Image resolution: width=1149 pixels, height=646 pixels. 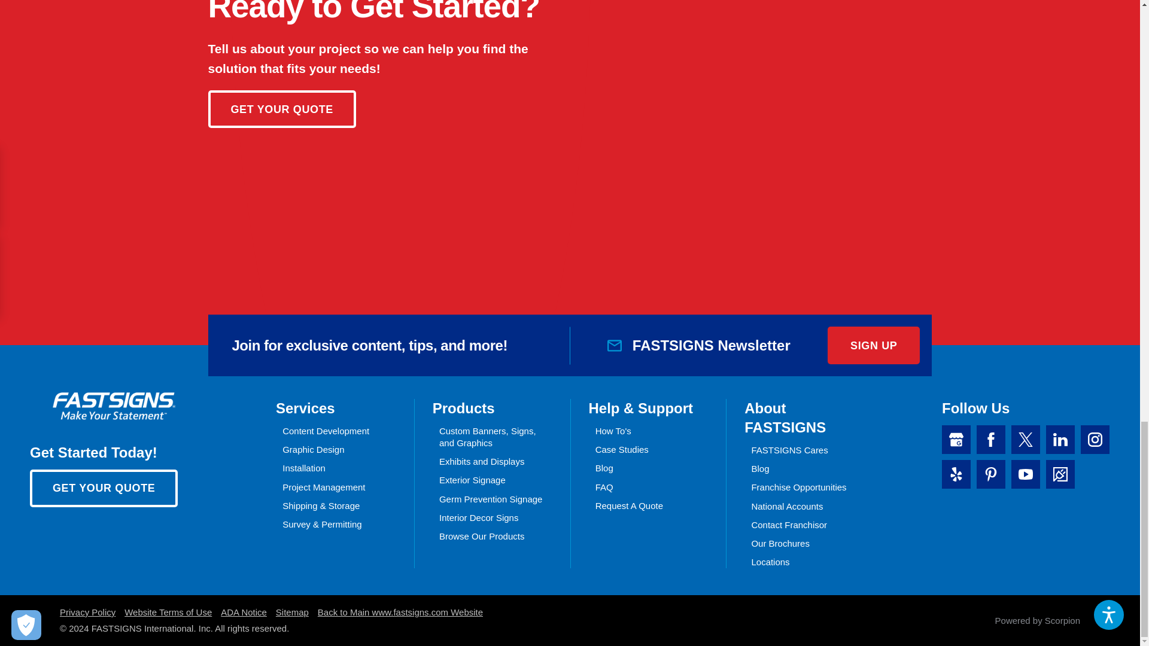 What do you see at coordinates (1095, 439) in the screenshot?
I see `Instagram` at bounding box center [1095, 439].